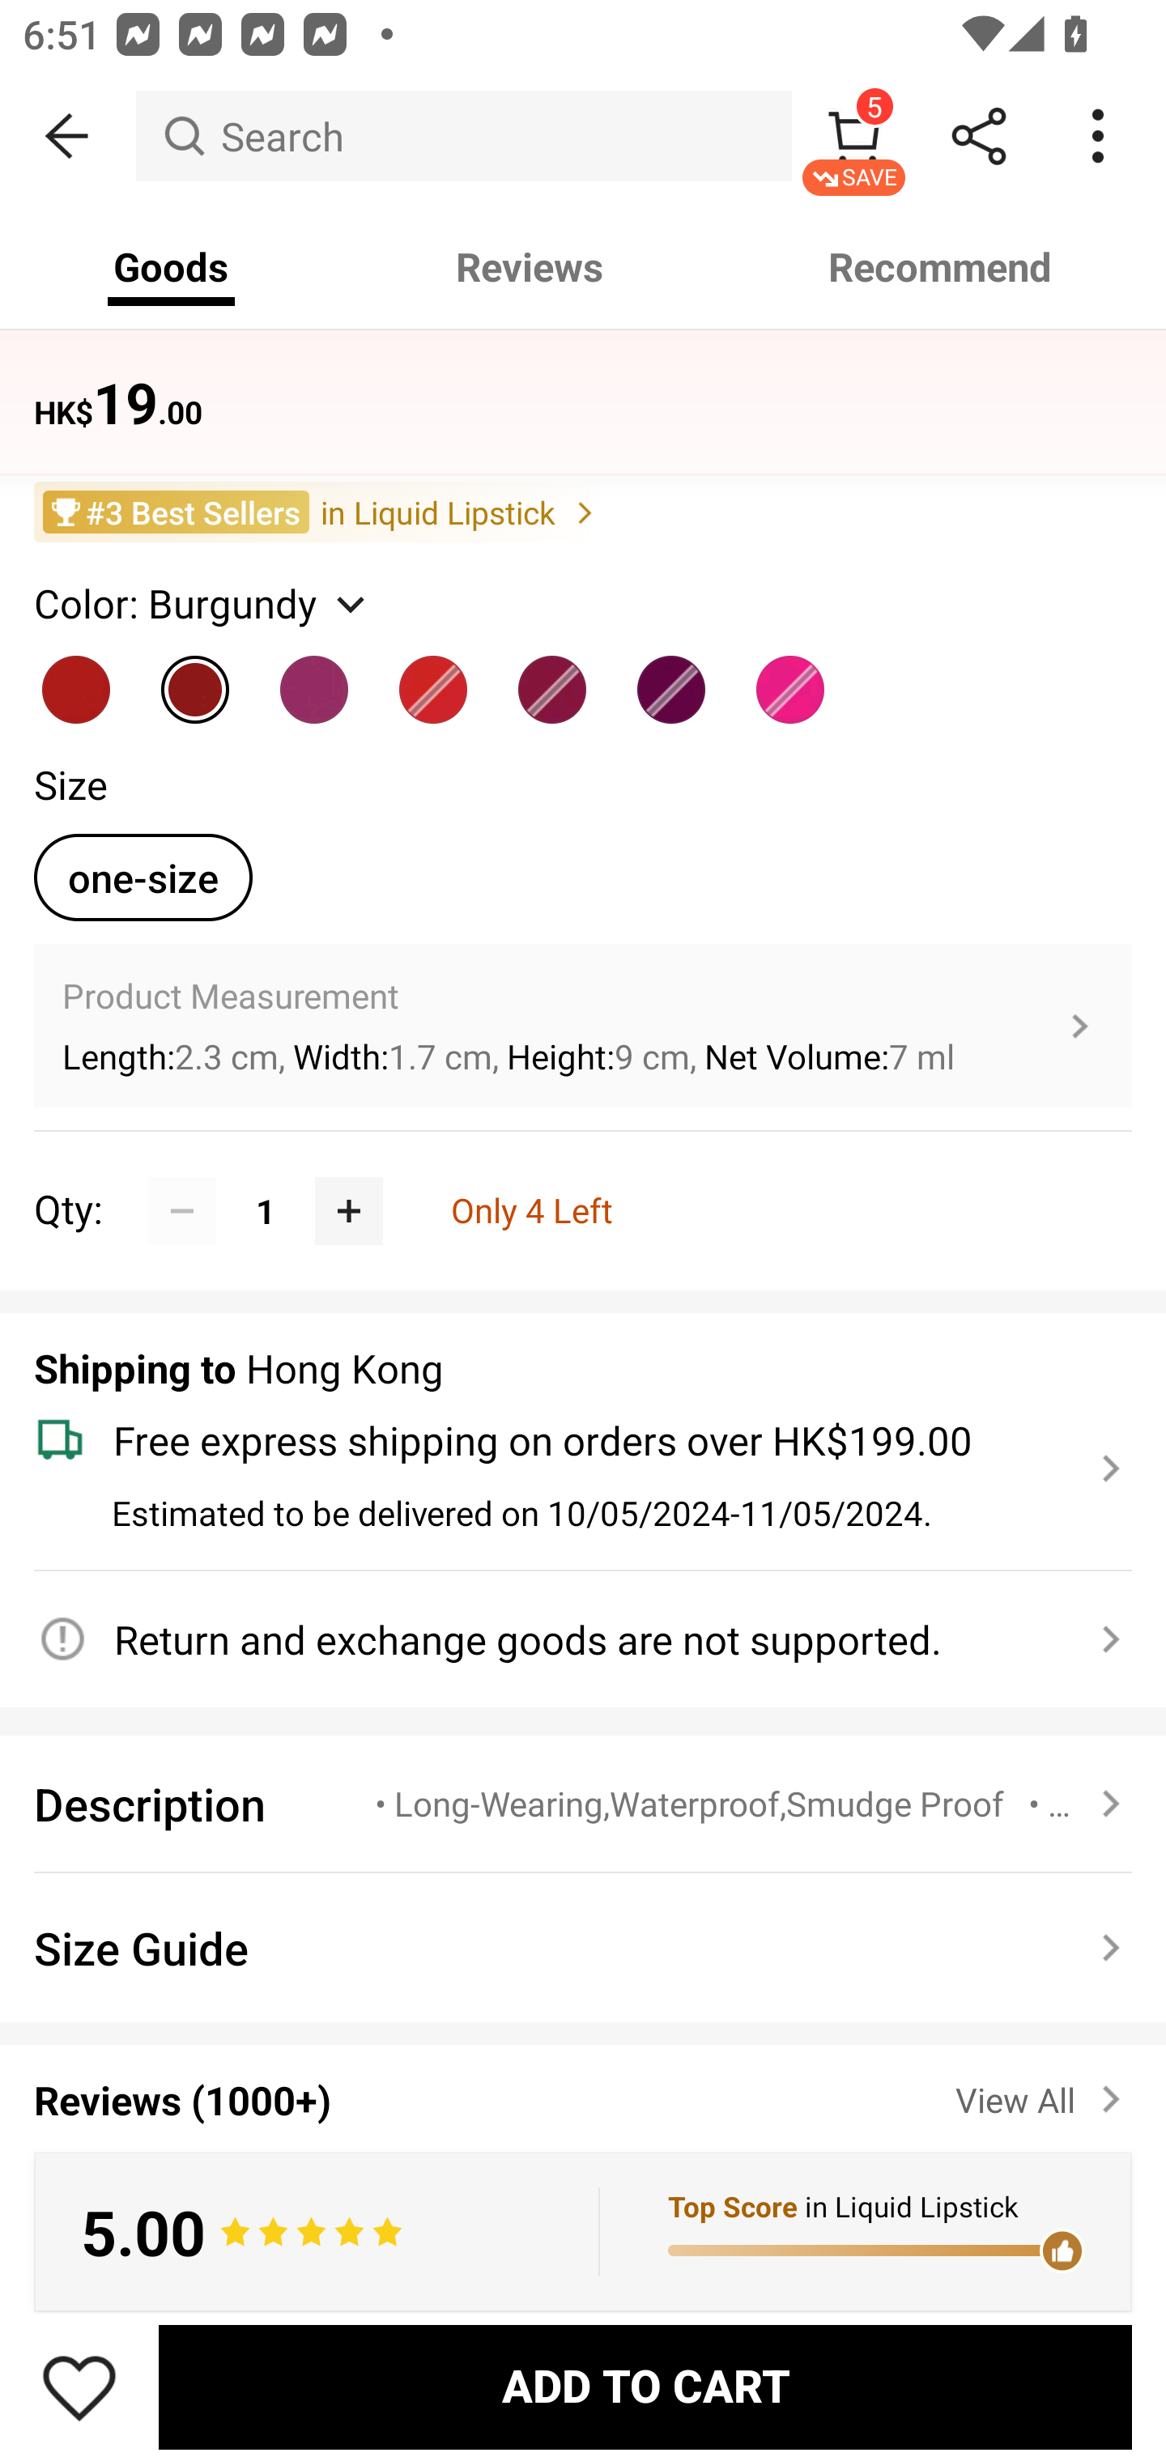 The image size is (1166, 2461). I want to click on Size, so click(70, 785).